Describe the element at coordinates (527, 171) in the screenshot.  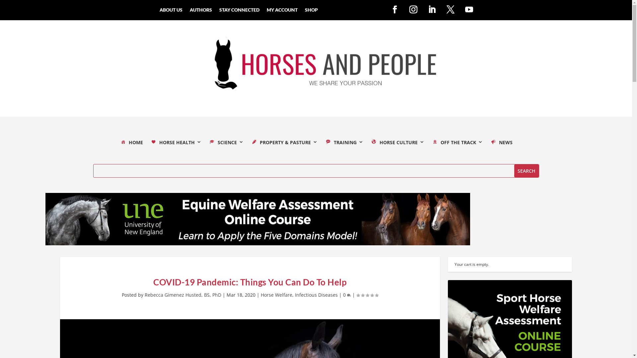
I see `Search` at that location.